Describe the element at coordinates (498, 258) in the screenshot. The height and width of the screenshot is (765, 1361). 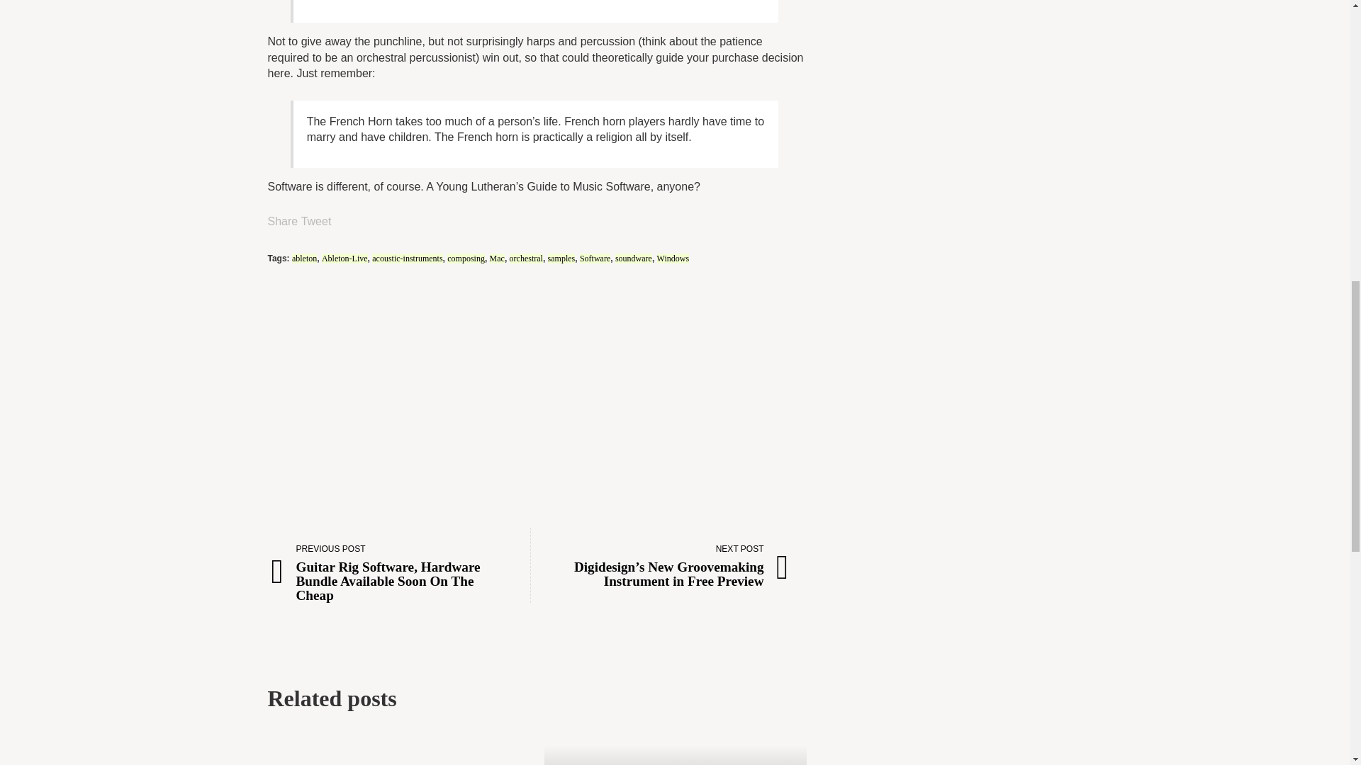
I see `Mac` at that location.